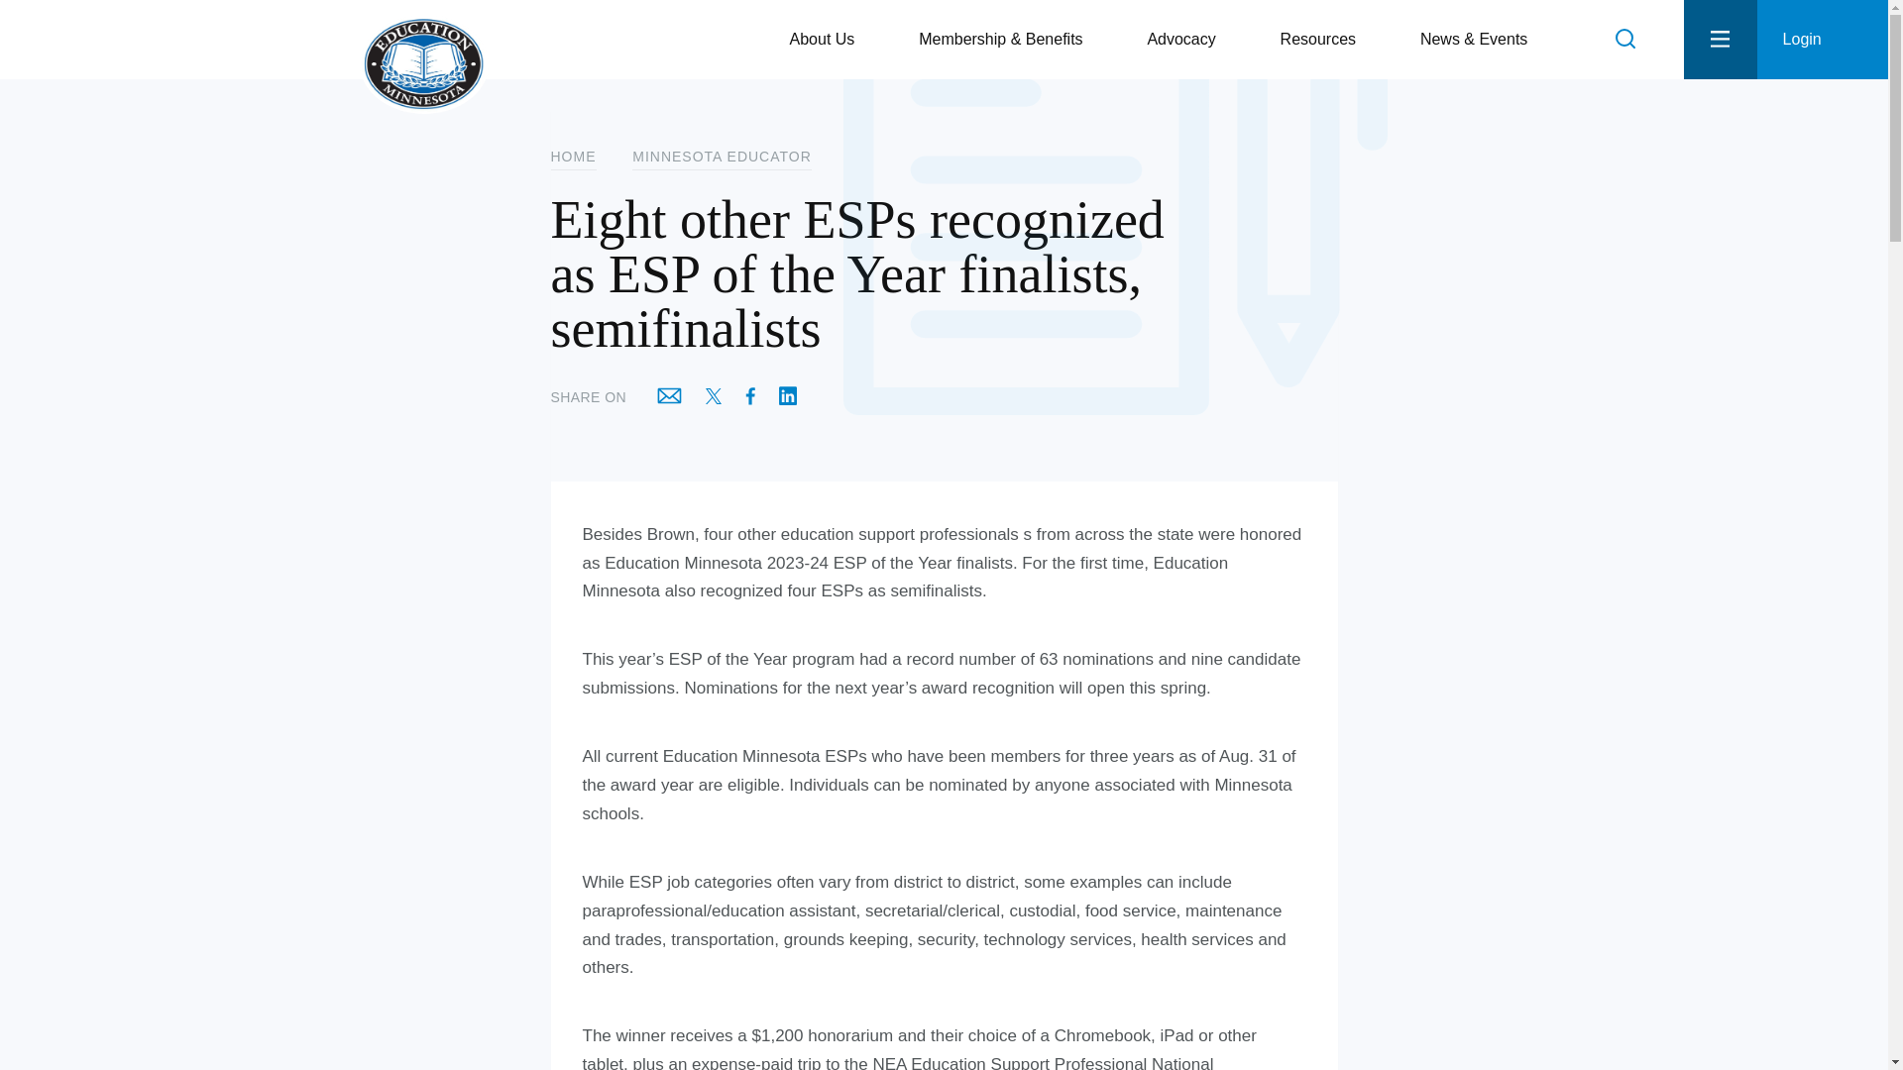 This screenshot has height=1070, width=1903. What do you see at coordinates (669, 396) in the screenshot?
I see `Email` at bounding box center [669, 396].